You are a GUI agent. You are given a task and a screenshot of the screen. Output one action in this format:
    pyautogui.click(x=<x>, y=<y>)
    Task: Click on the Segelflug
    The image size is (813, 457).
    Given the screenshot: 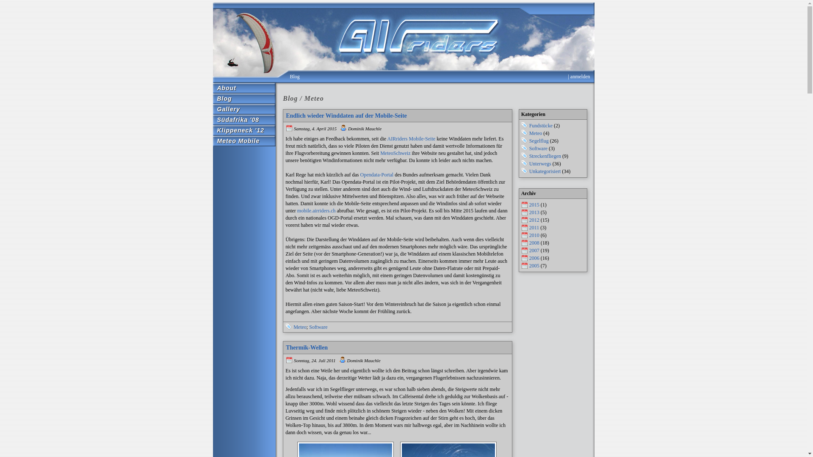 What is the action you would take?
    pyautogui.click(x=539, y=141)
    